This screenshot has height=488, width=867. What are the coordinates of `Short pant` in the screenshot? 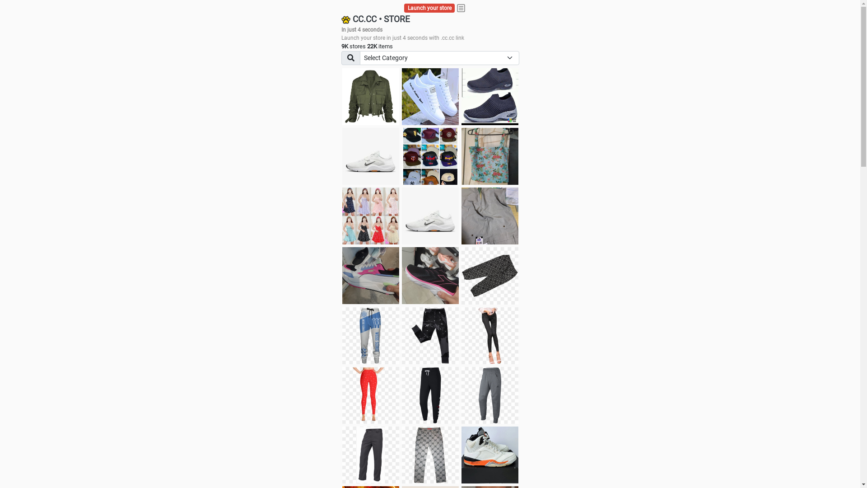 It's located at (490, 276).